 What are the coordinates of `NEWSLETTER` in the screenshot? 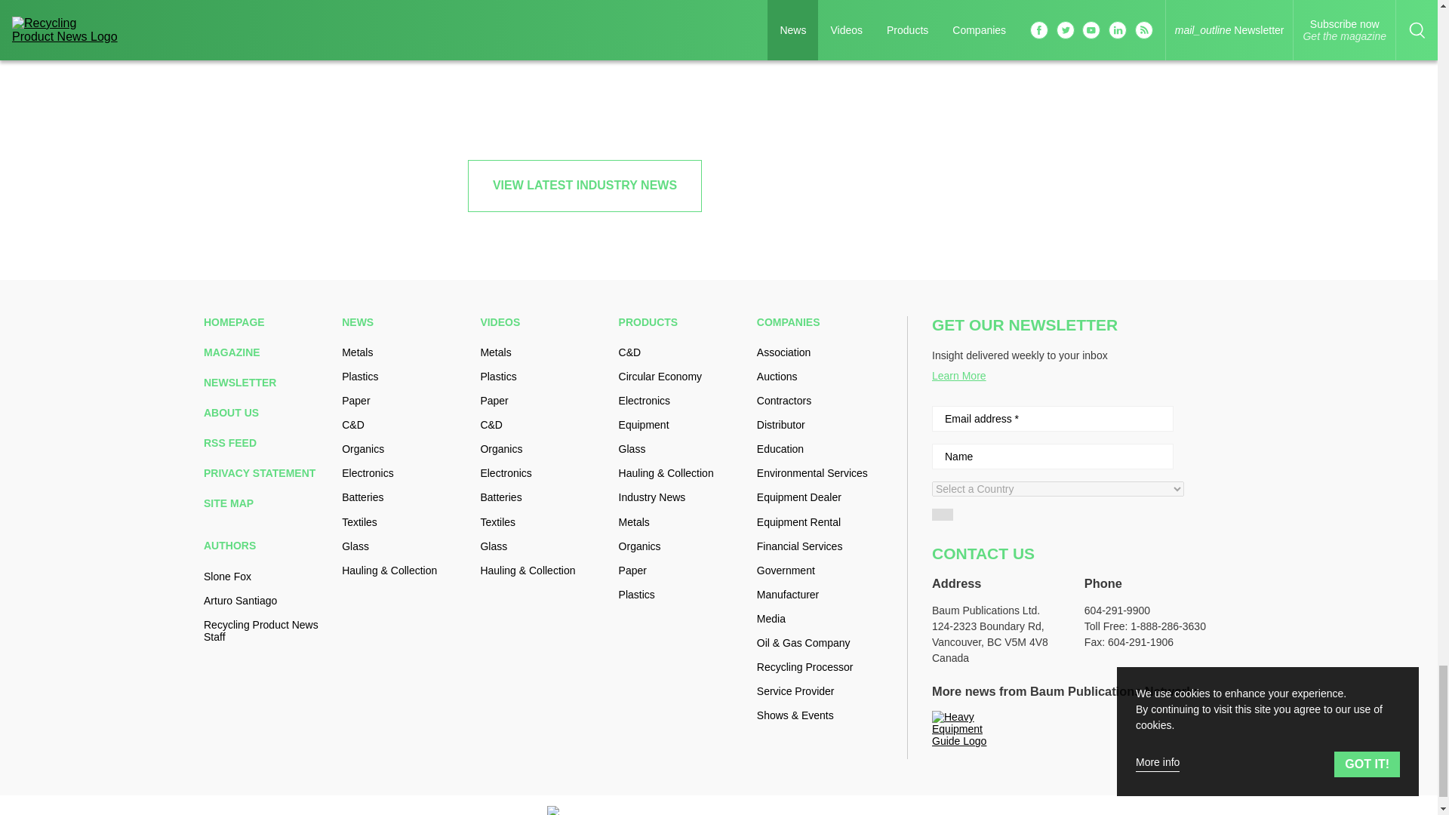 It's located at (267, 382).